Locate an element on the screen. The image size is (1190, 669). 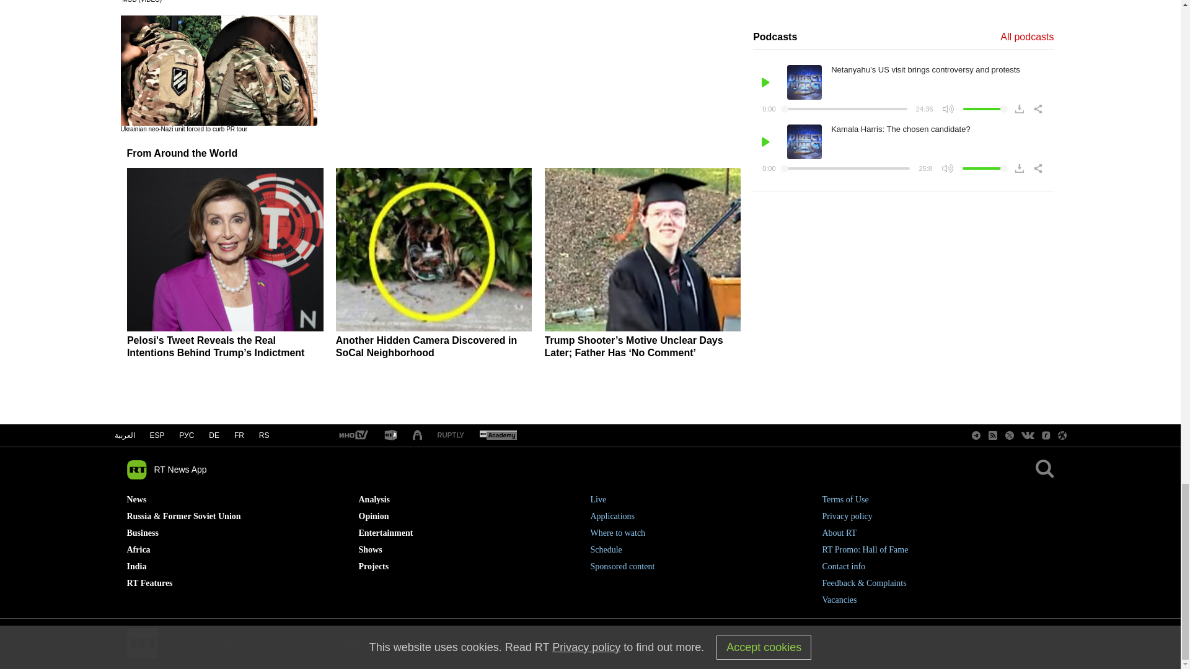
RT  is located at coordinates (451, 435).